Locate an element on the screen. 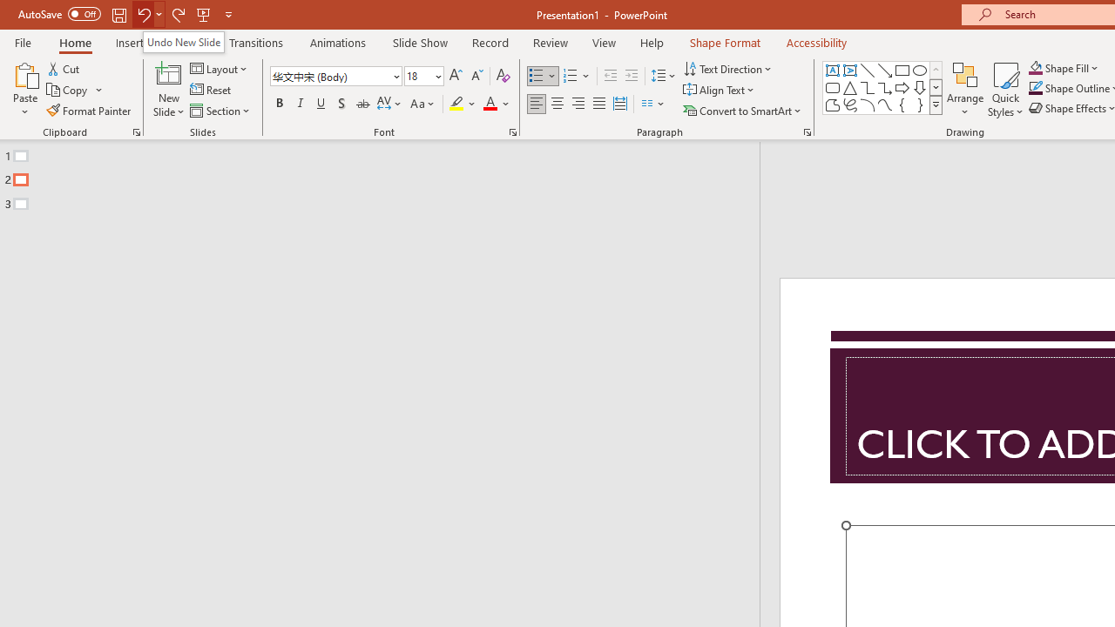 The image size is (1115, 627). Outline is located at coordinates (388, 176).